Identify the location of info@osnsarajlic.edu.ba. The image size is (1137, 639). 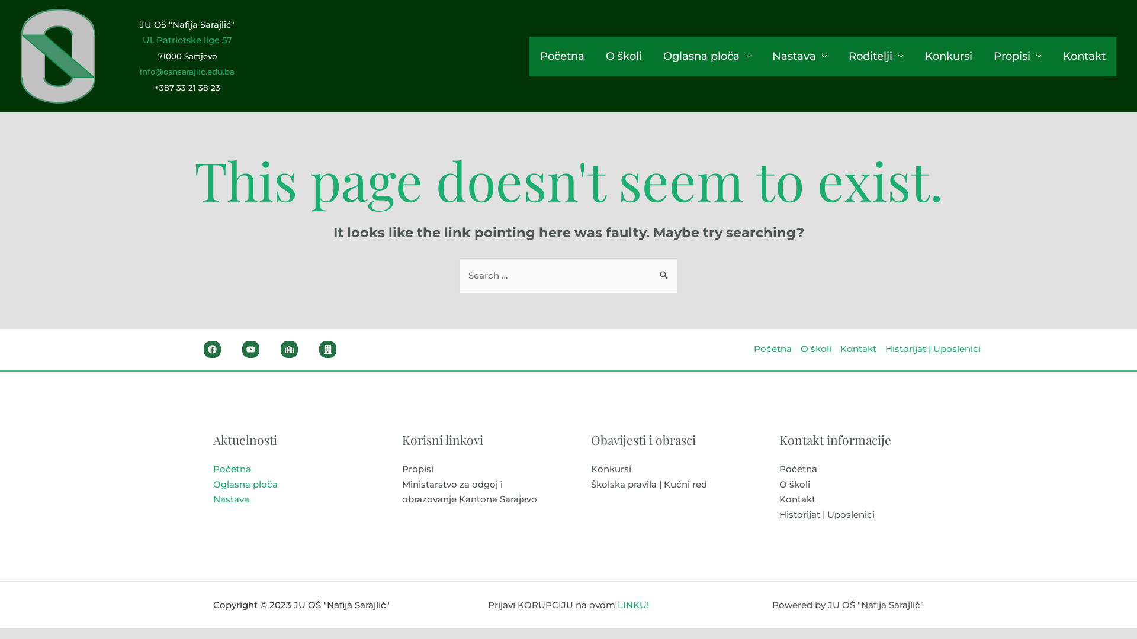
(187, 72).